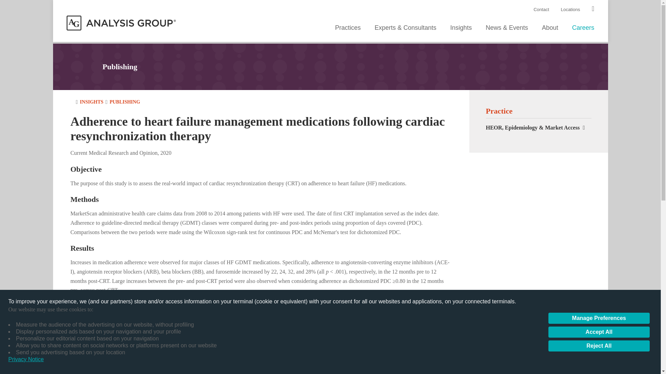 This screenshot has width=666, height=374. What do you see at coordinates (541, 9) in the screenshot?
I see `Contact` at bounding box center [541, 9].